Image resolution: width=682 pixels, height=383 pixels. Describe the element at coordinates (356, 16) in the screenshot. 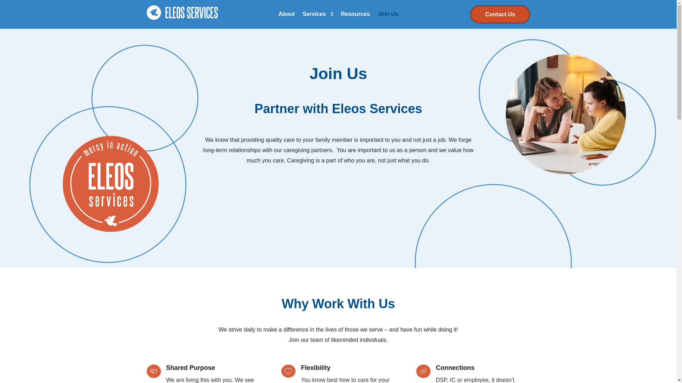

I see `Resources` at that location.